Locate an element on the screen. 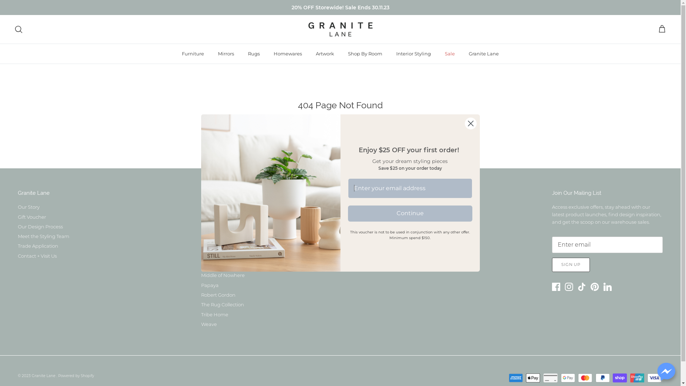 Image resolution: width=686 pixels, height=386 pixels. Interior Styling is located at coordinates (414, 54).